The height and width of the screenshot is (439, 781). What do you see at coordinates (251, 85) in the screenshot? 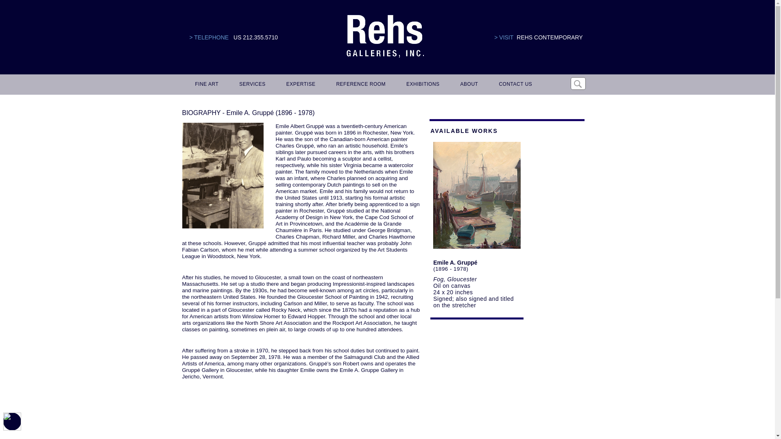
I see `SERVICES` at bounding box center [251, 85].